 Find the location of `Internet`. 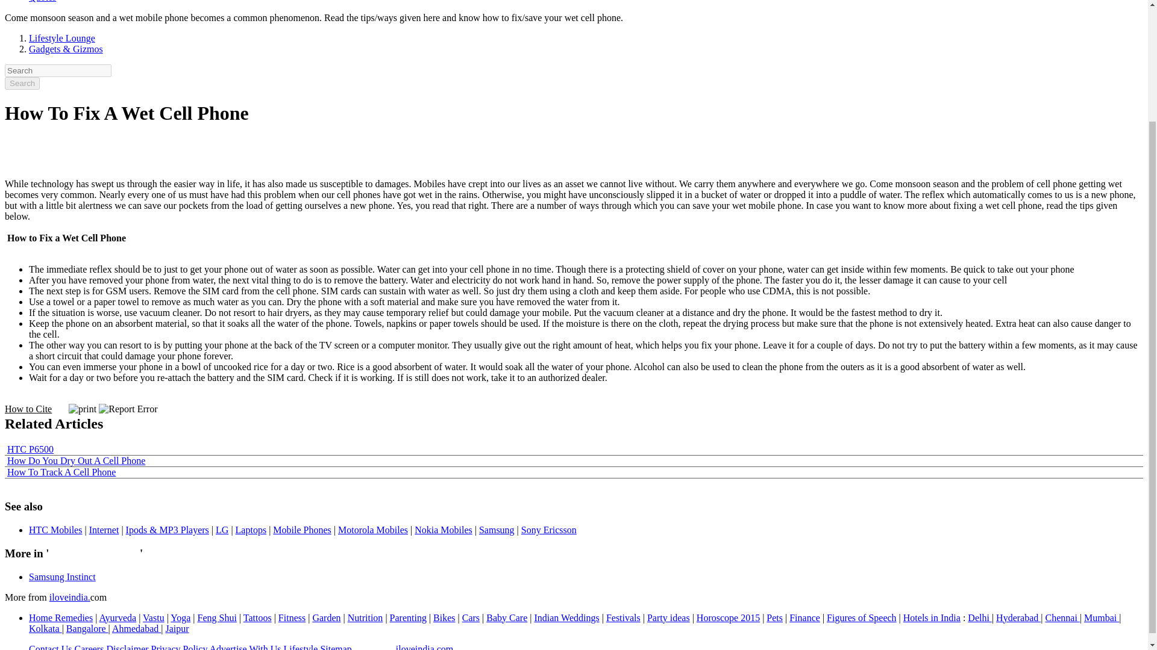

Internet is located at coordinates (104, 530).